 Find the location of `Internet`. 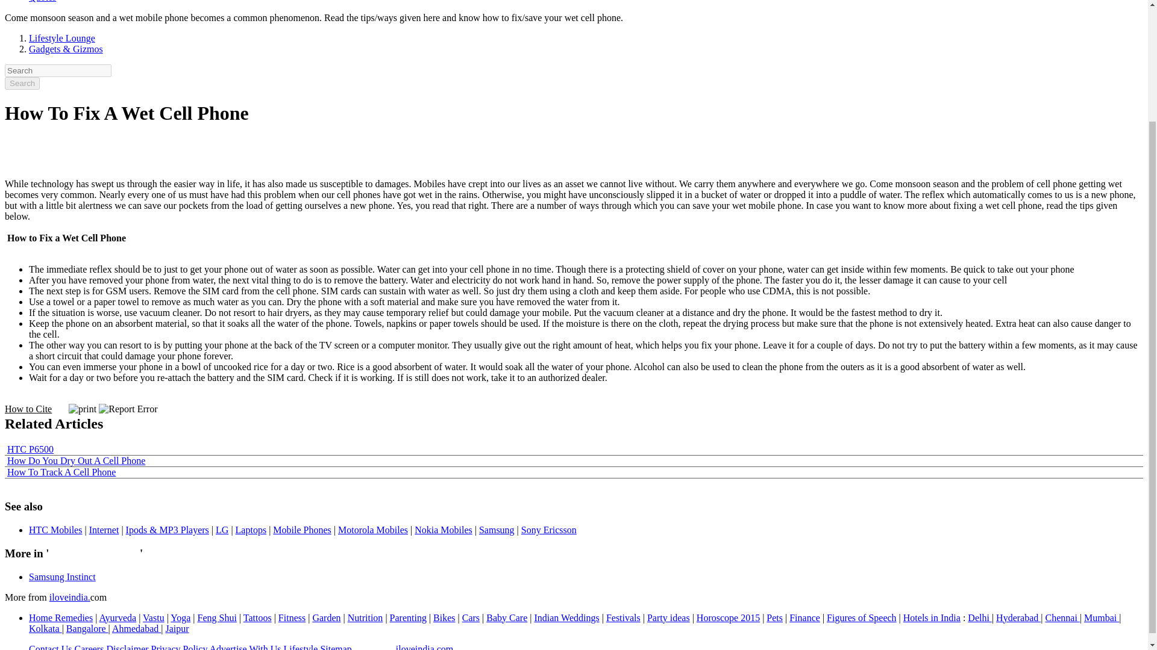

Internet is located at coordinates (104, 530).